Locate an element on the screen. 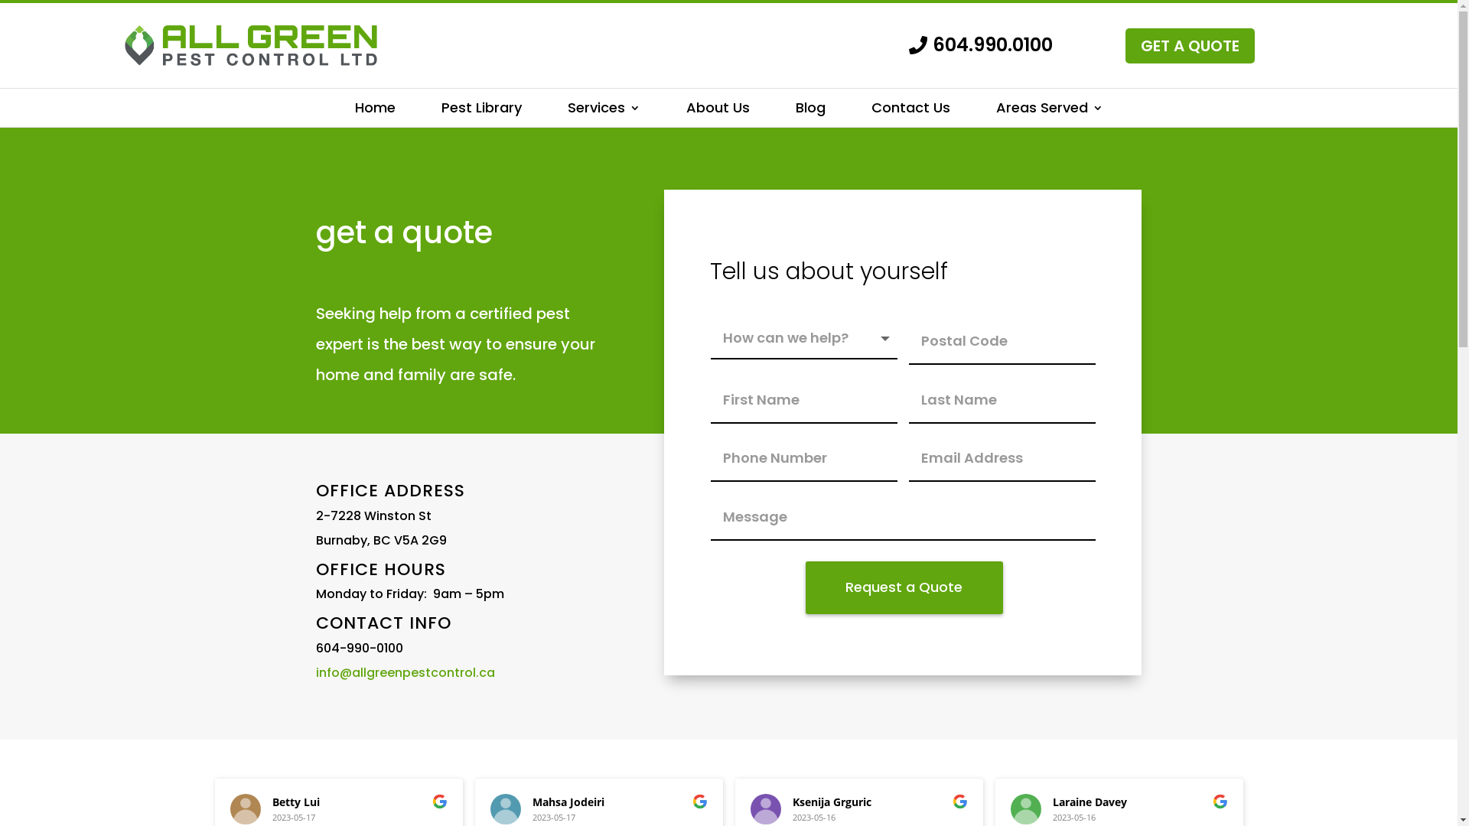  Blog is located at coordinates (811, 110).